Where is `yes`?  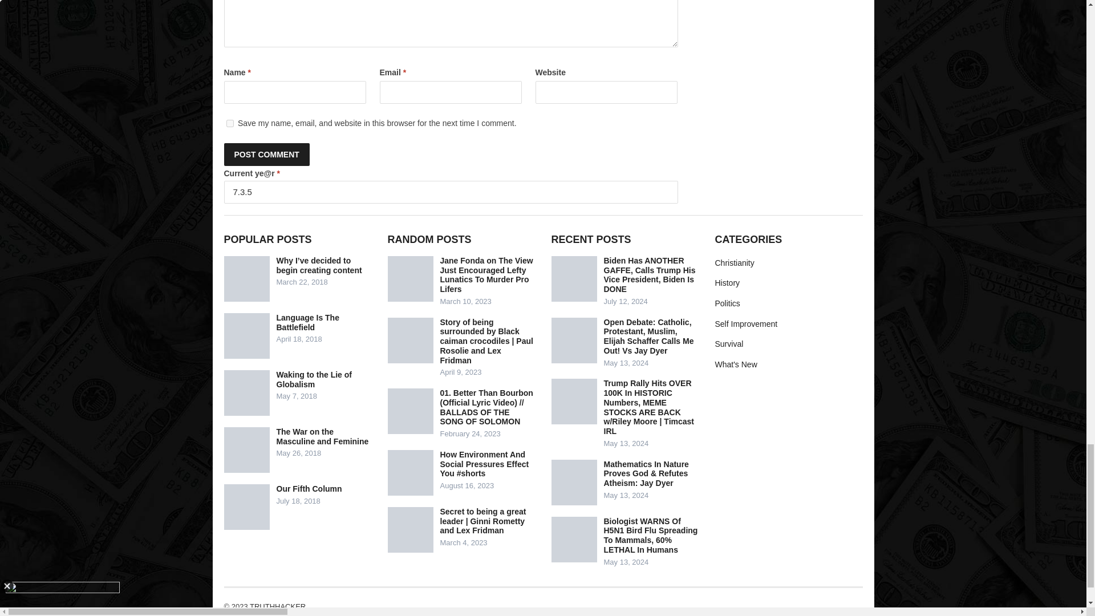
yes is located at coordinates (229, 123).